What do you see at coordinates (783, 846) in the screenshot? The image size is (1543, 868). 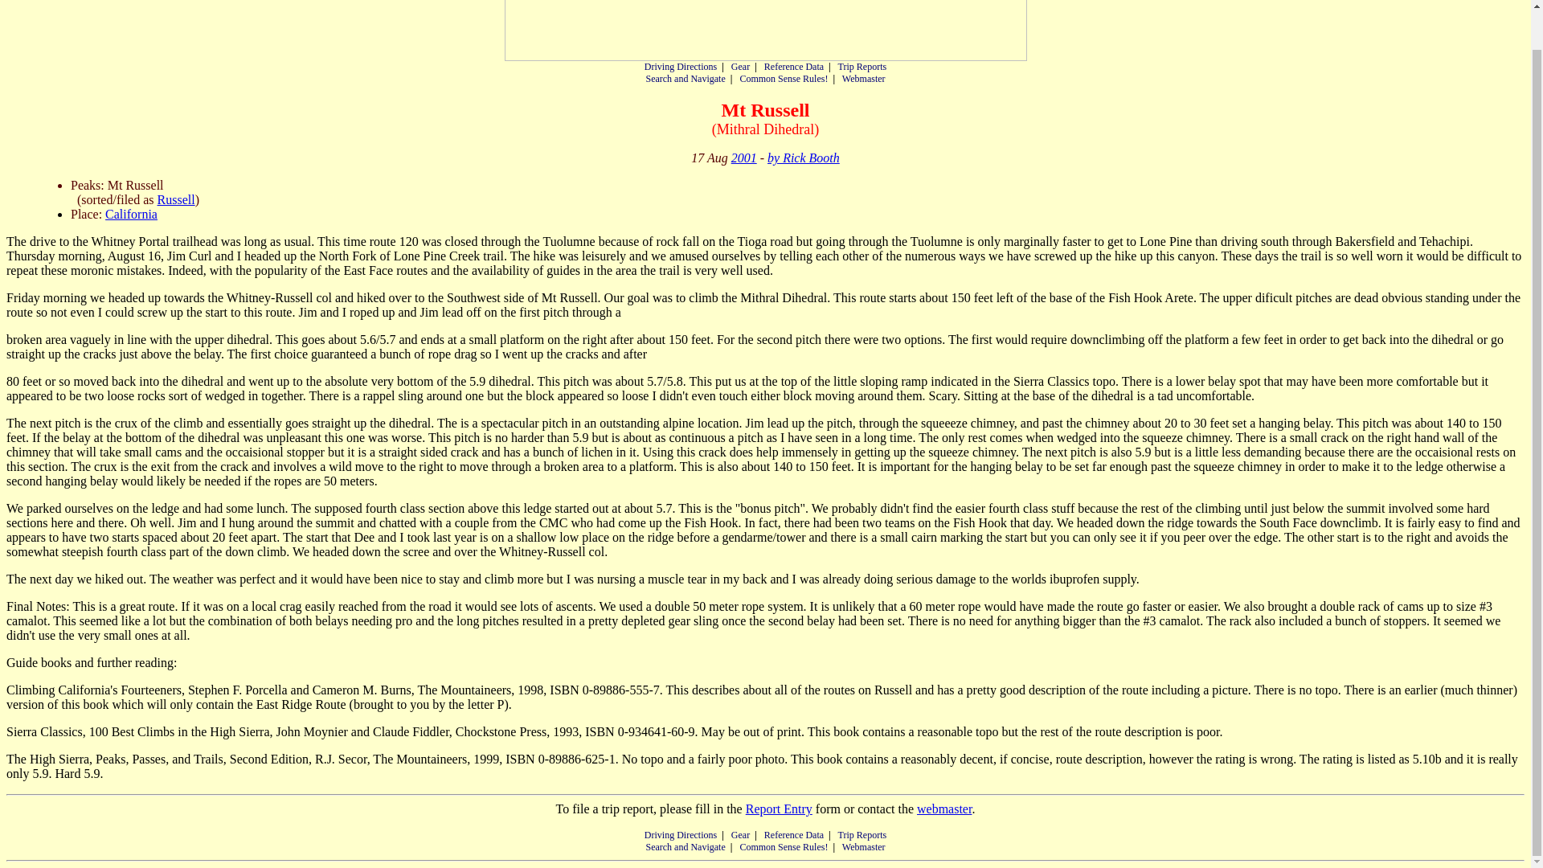 I see `Common Sense Rules!` at bounding box center [783, 846].